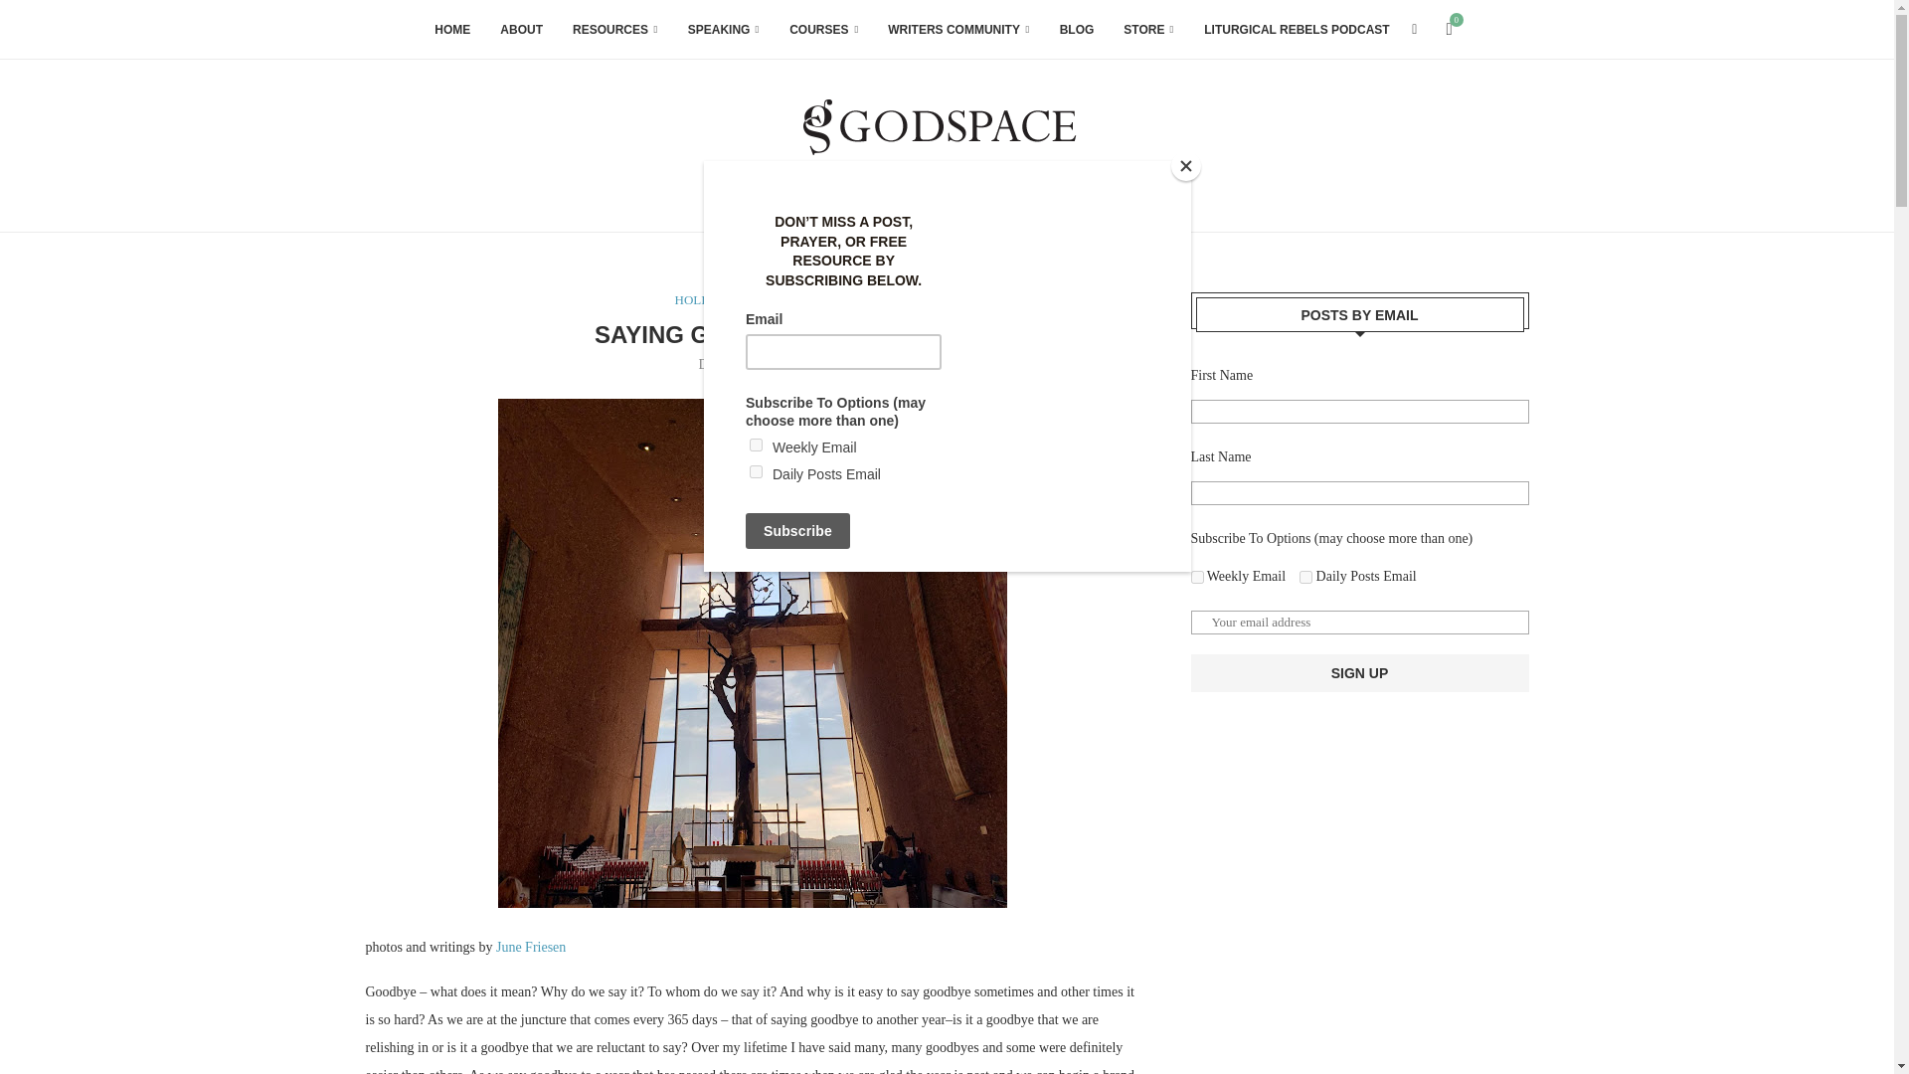  What do you see at coordinates (1297, 30) in the screenshot?
I see `LITURGICAL REBELS PODCAST` at bounding box center [1297, 30].